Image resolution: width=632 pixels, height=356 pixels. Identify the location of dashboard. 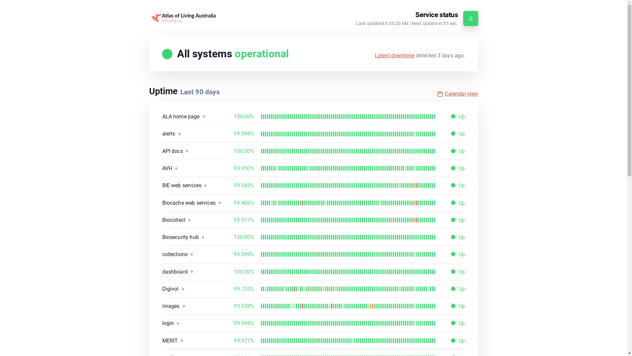
(178, 272).